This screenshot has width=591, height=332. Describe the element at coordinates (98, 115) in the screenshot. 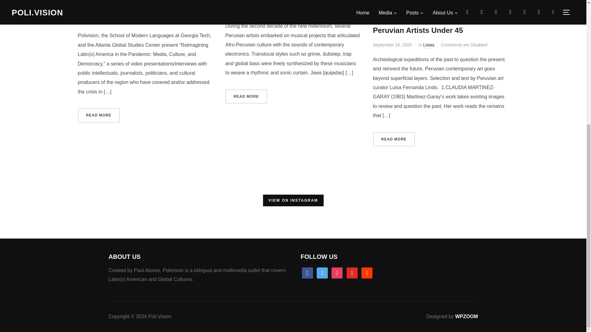

I see `READ MORE` at that location.